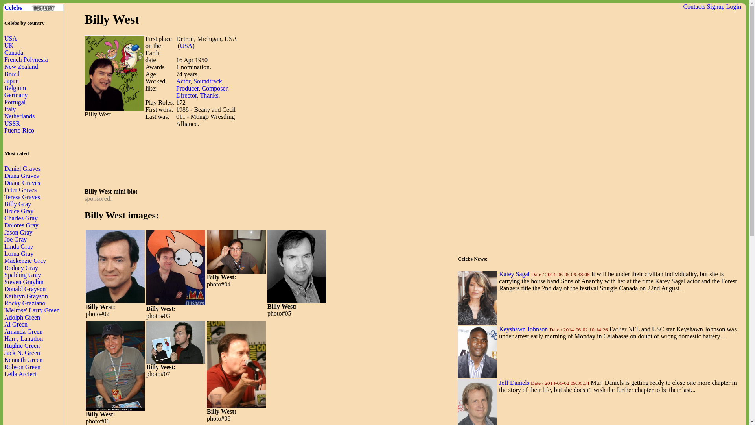  I want to click on Celebs, so click(34, 8).